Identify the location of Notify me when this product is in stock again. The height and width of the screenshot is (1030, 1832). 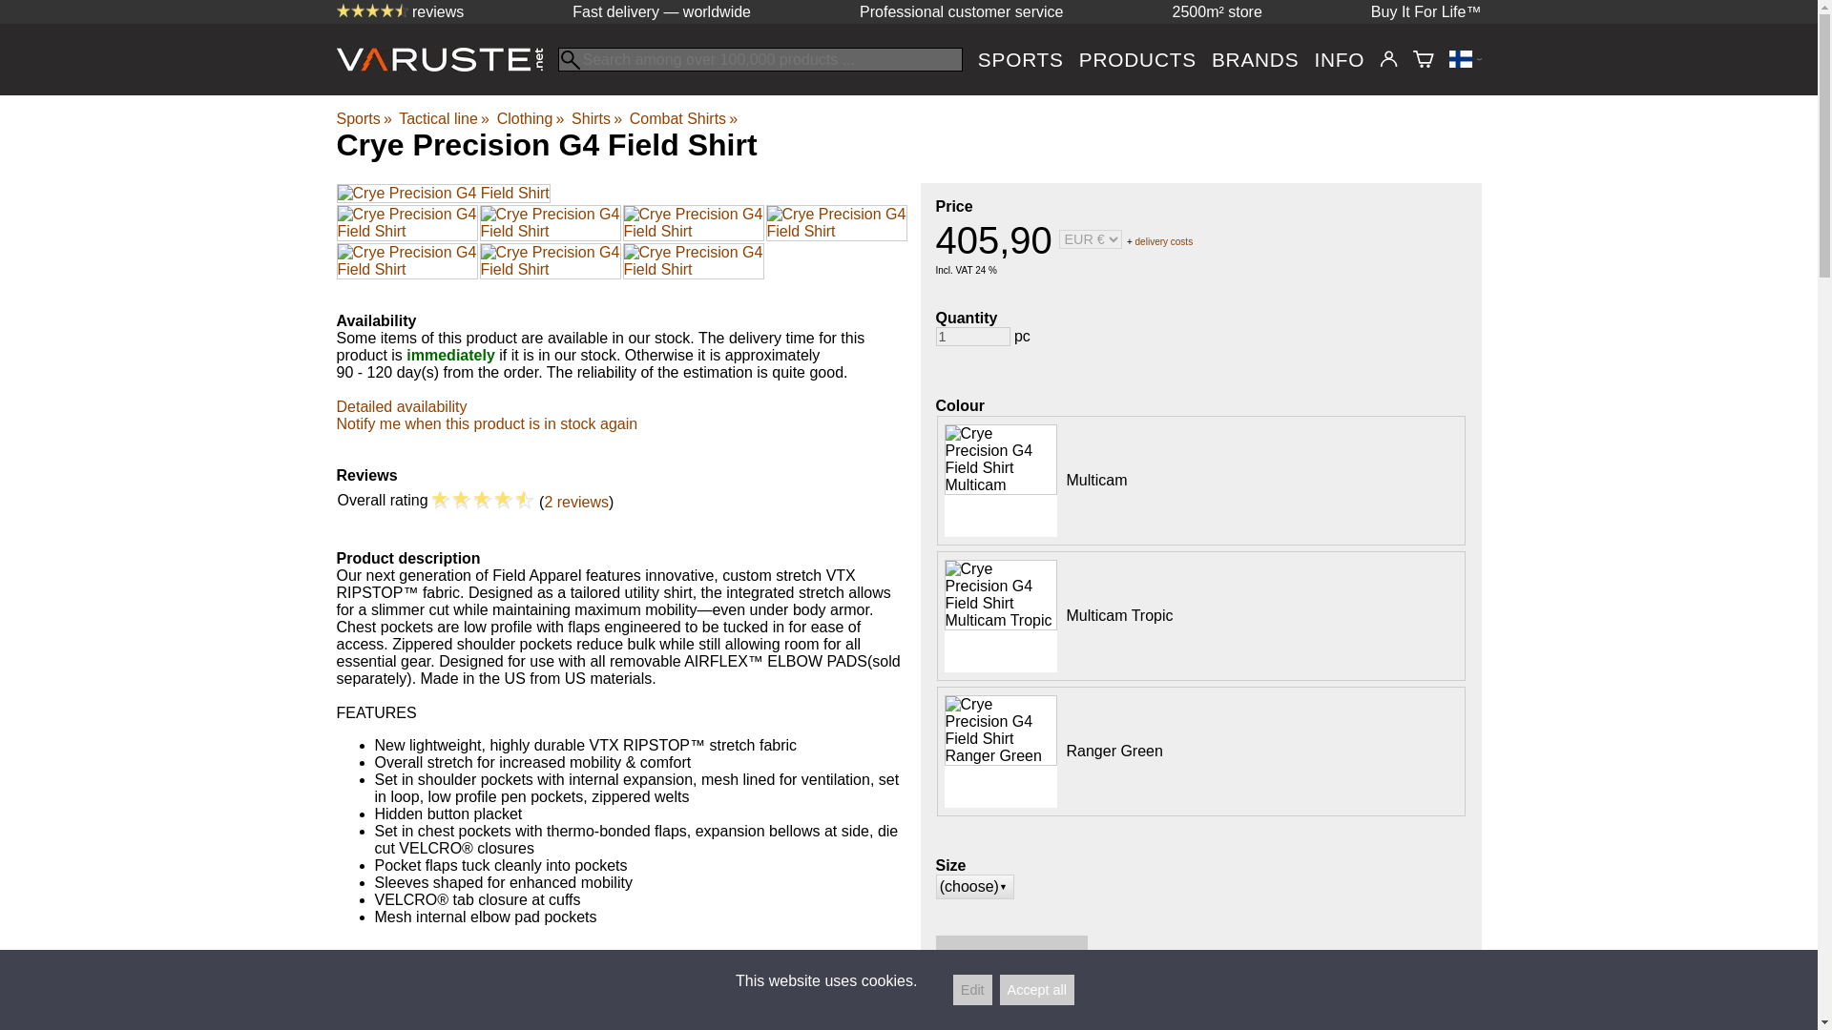
(487, 423).